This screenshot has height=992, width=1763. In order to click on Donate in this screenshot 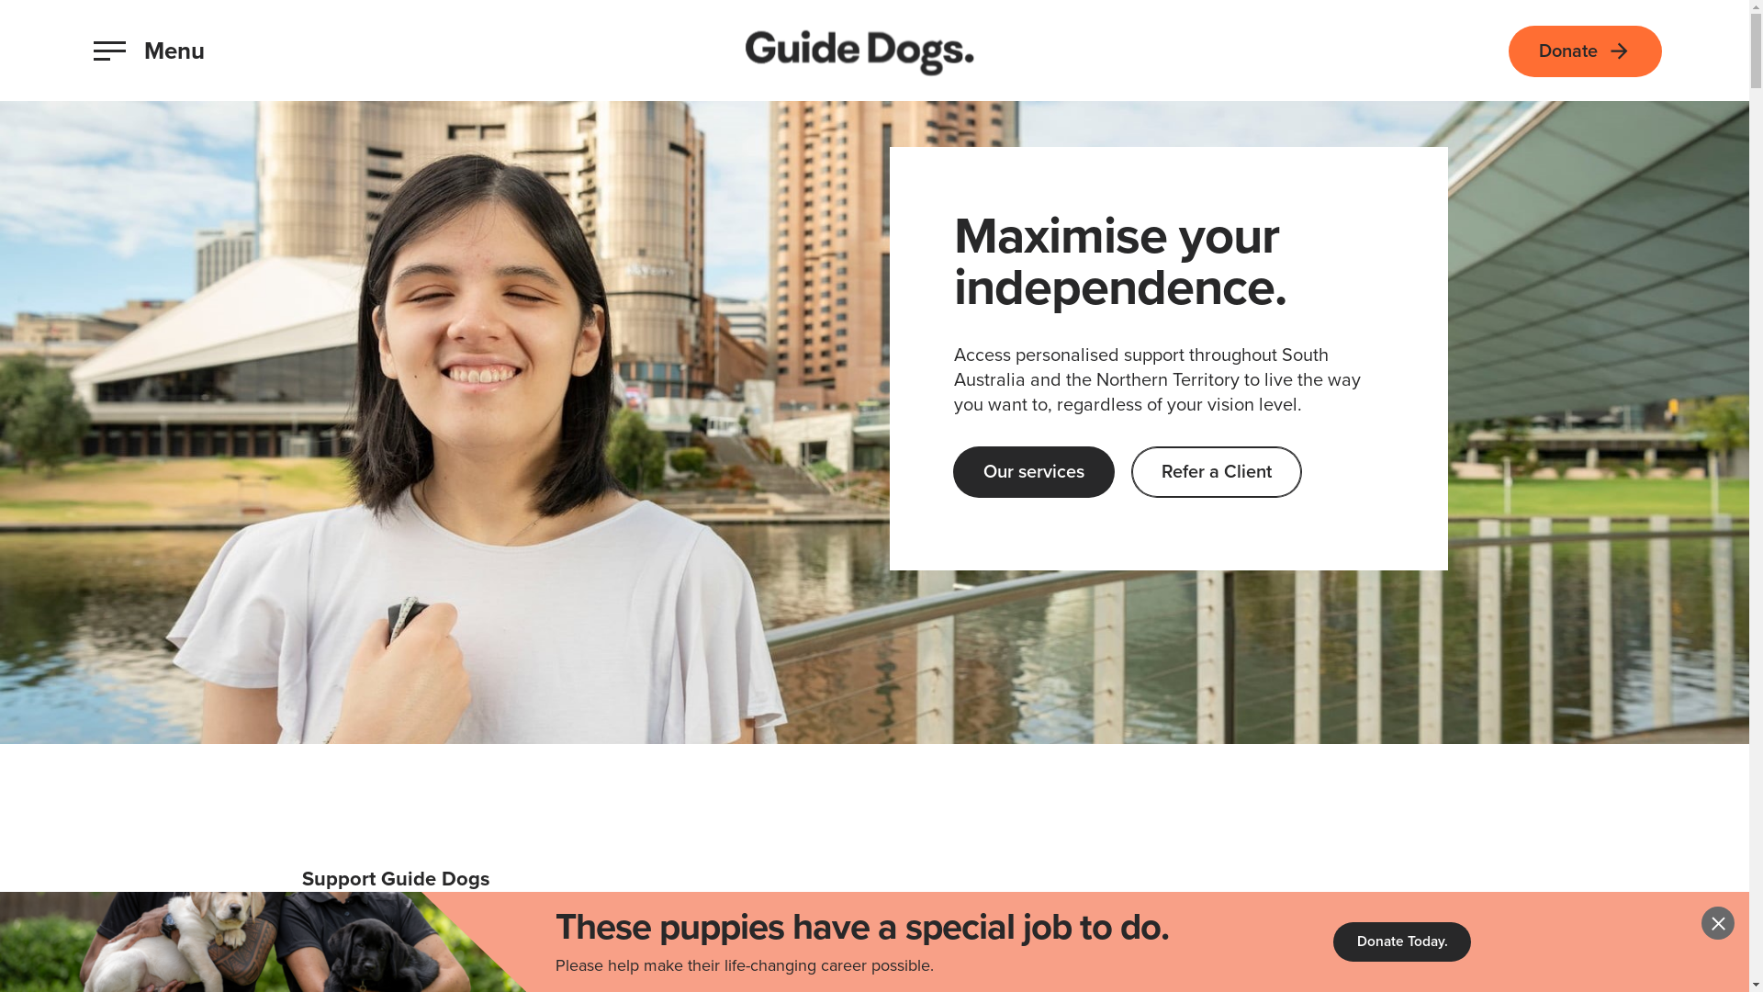, I will do `click(1585, 51)`.